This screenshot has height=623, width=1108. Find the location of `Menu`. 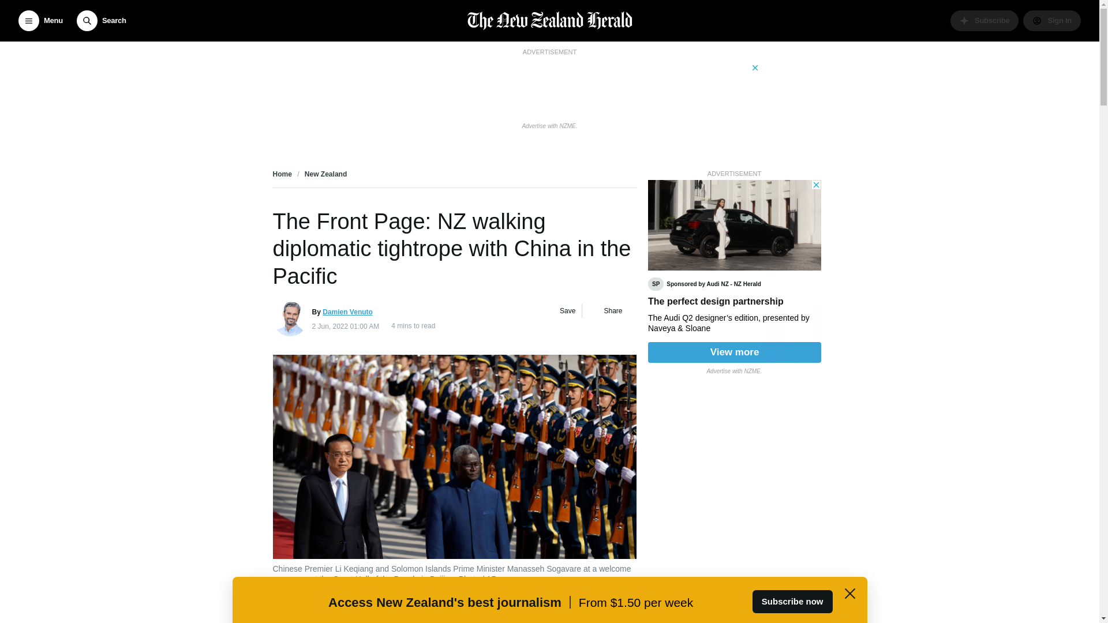

Menu is located at coordinates (40, 21).